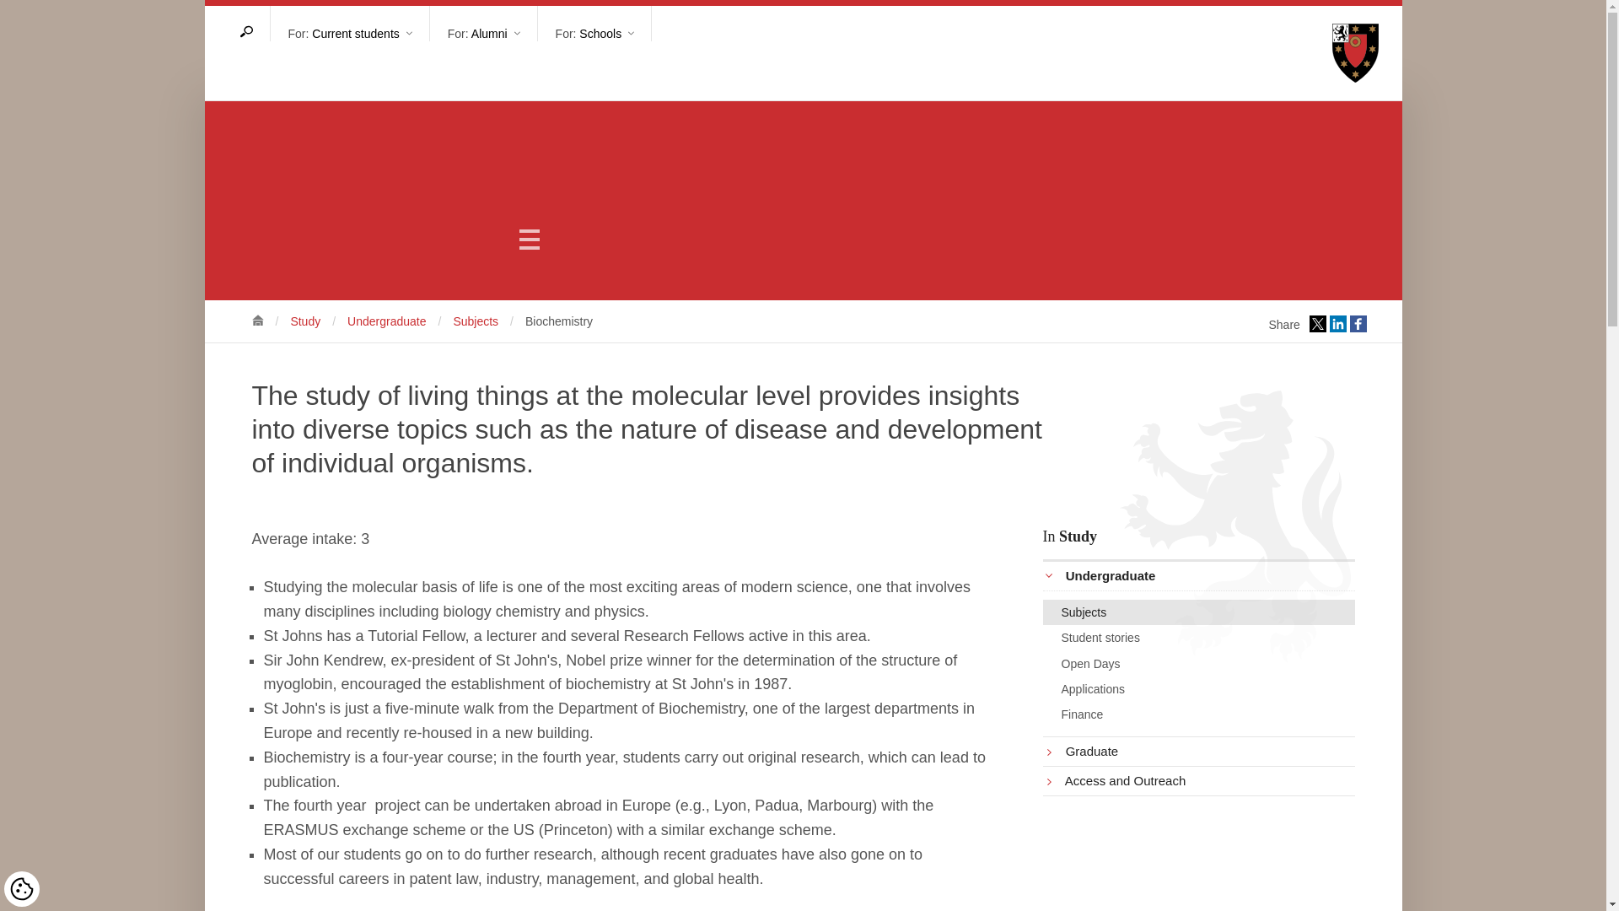  Describe the element at coordinates (872, 3) in the screenshot. I see `Skip to page content` at that location.